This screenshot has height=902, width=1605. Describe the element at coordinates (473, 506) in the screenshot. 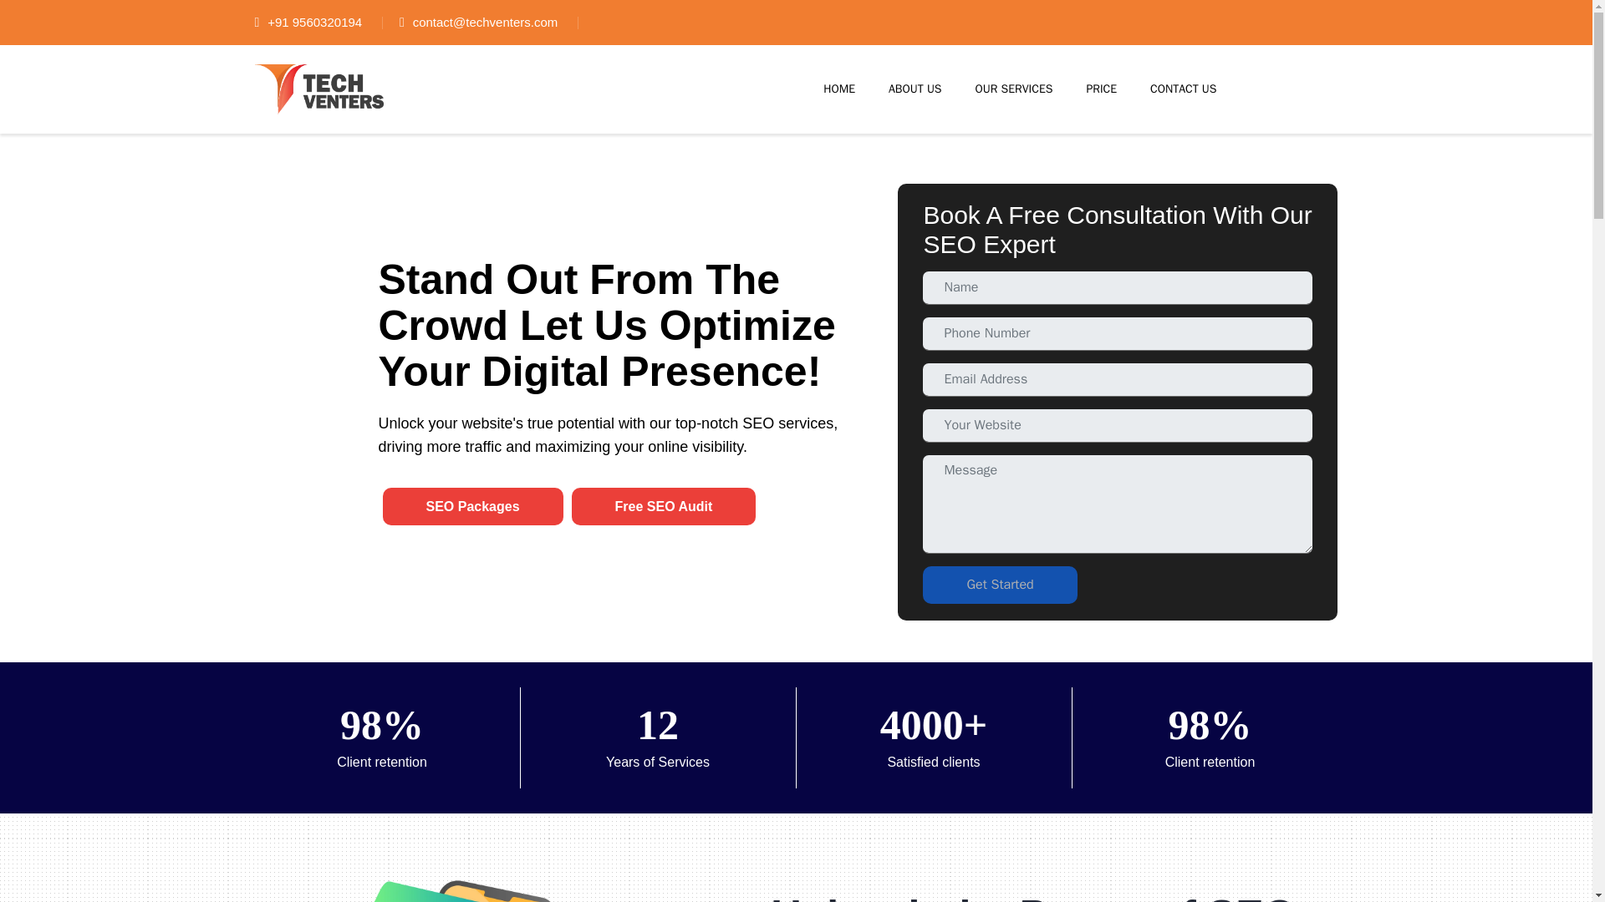

I see `SEO Packages` at that location.